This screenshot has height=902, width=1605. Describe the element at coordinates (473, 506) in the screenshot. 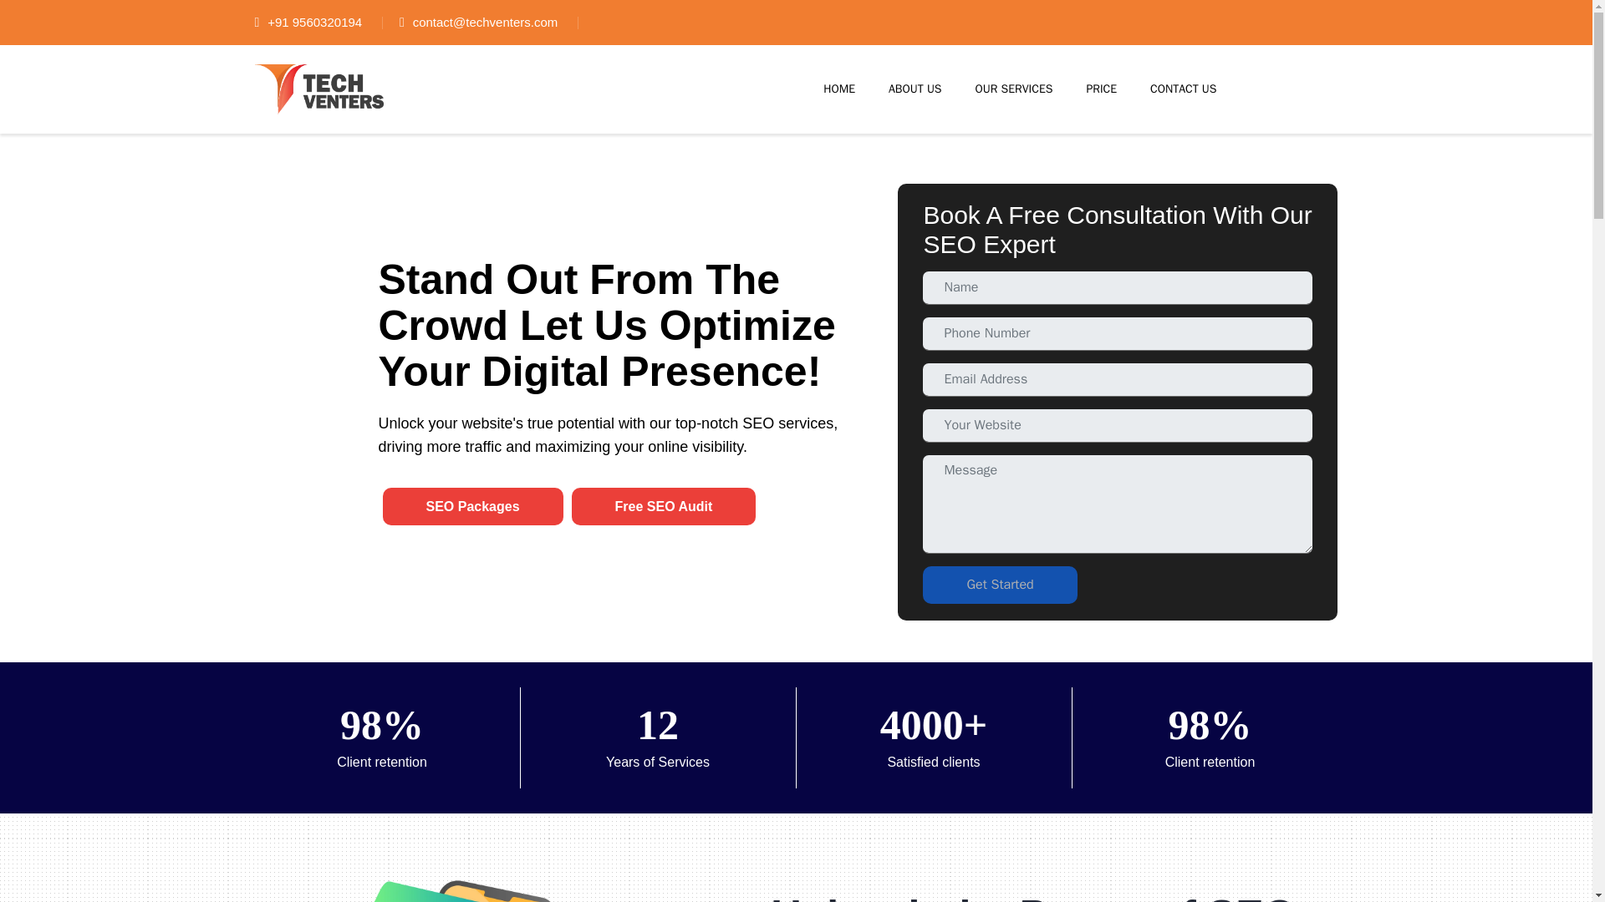

I see `SEO Packages` at that location.